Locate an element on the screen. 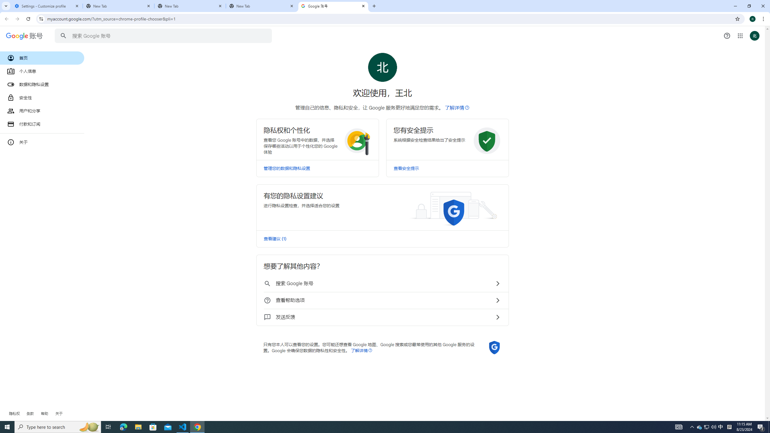  Close is located at coordinates (363, 6).